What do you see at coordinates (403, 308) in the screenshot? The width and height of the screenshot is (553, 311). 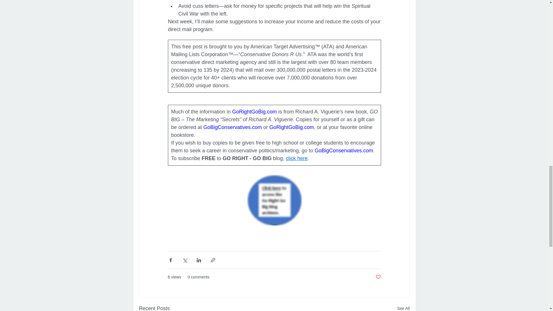 I see `See All` at bounding box center [403, 308].